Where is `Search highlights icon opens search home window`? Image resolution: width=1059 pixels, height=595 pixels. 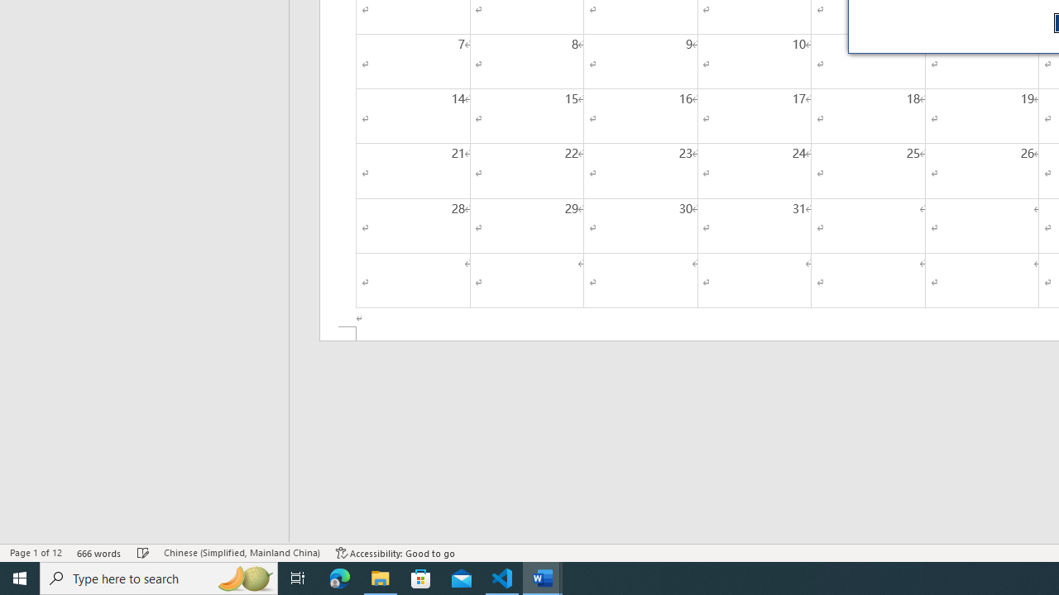 Search highlights icon opens search home window is located at coordinates (245, 578).